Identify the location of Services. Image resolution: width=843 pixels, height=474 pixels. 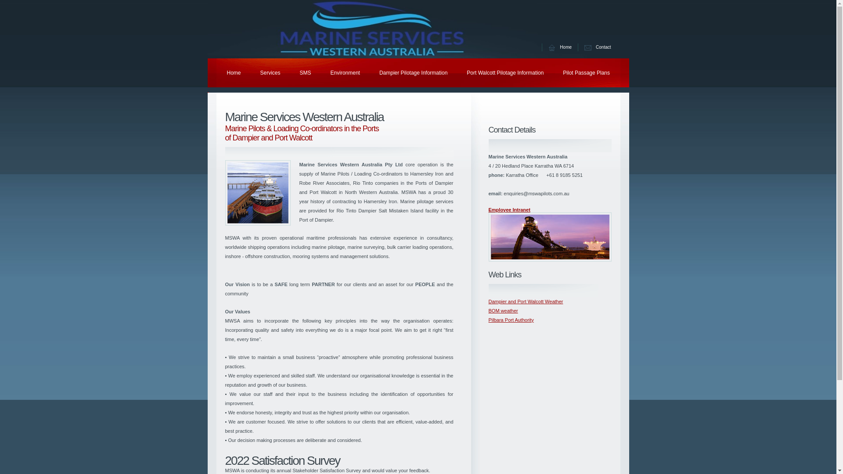
(270, 73).